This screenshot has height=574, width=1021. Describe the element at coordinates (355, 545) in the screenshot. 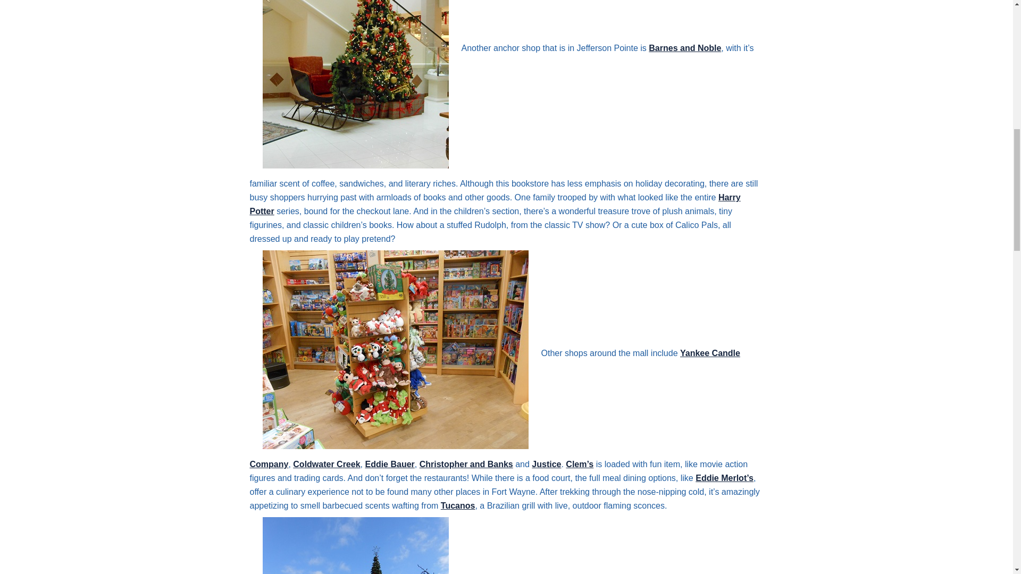

I see `Giant Christmas` at that location.